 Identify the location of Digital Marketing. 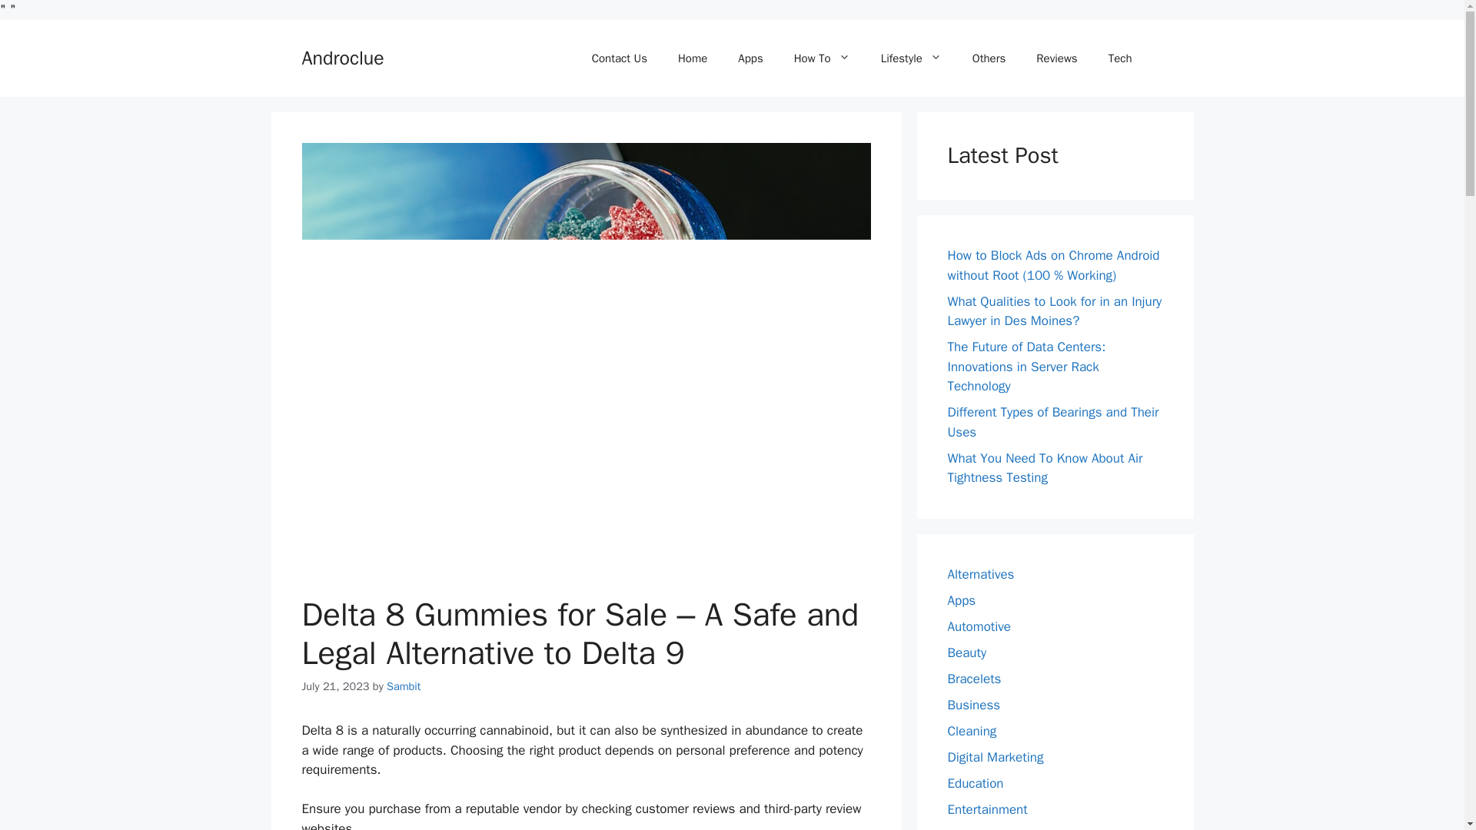
(995, 757).